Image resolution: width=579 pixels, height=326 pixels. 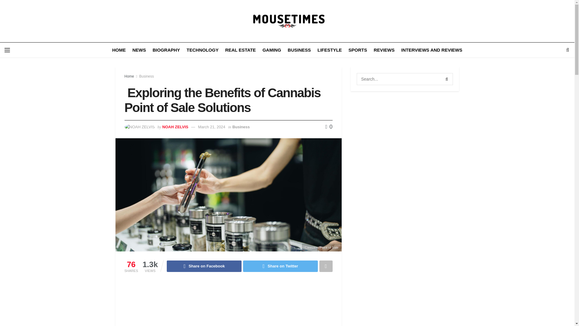 I want to click on REAL ESTATE, so click(x=240, y=50).